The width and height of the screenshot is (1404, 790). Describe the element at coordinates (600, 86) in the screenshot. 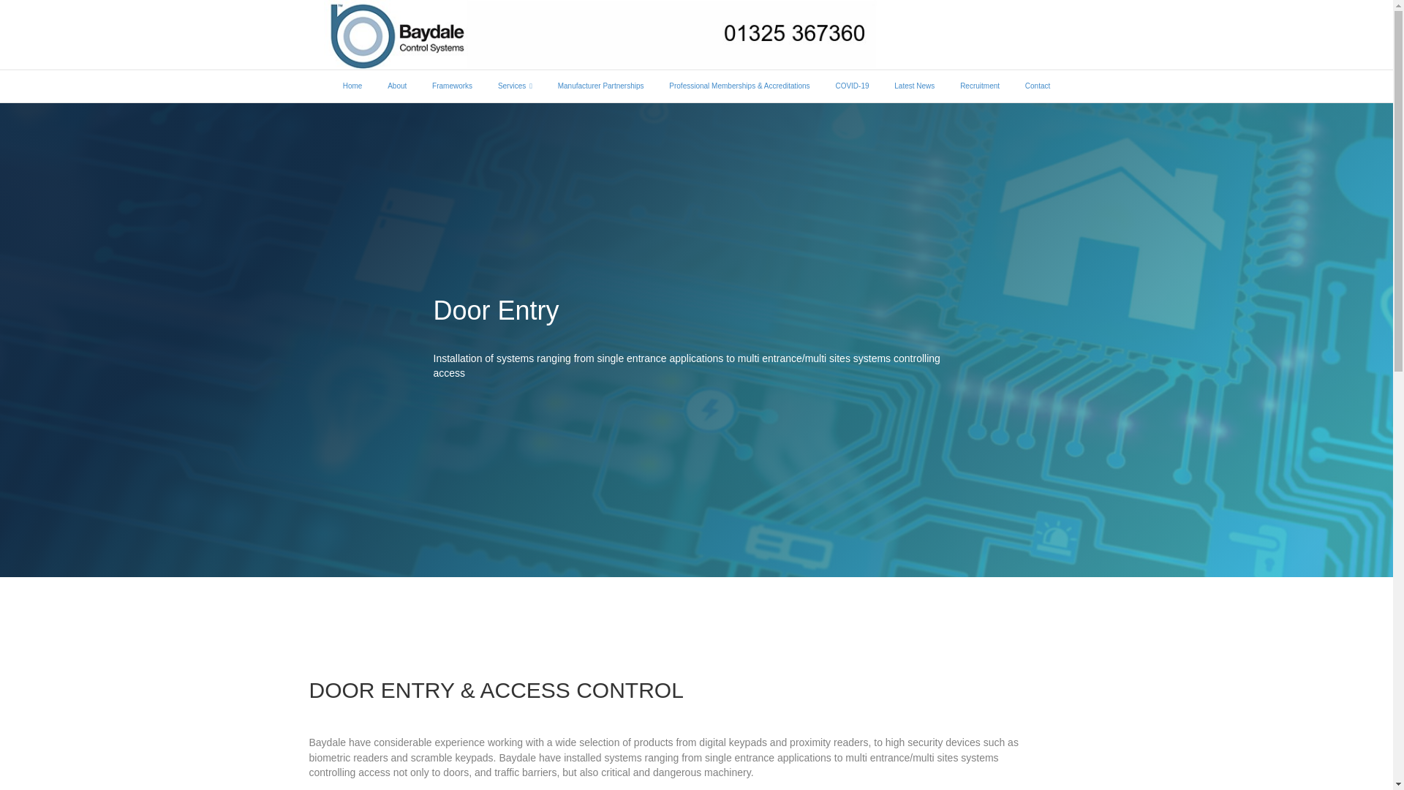

I see `Manufacturer Partnerships` at that location.